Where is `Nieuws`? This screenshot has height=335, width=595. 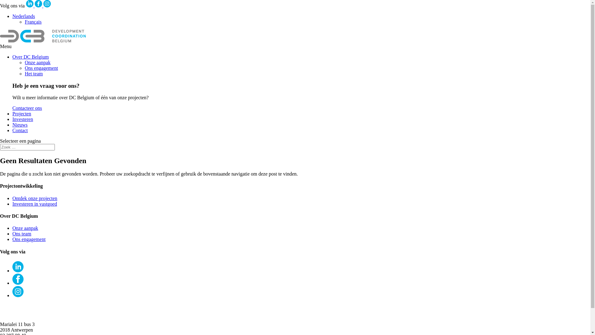
Nieuws is located at coordinates (20, 125).